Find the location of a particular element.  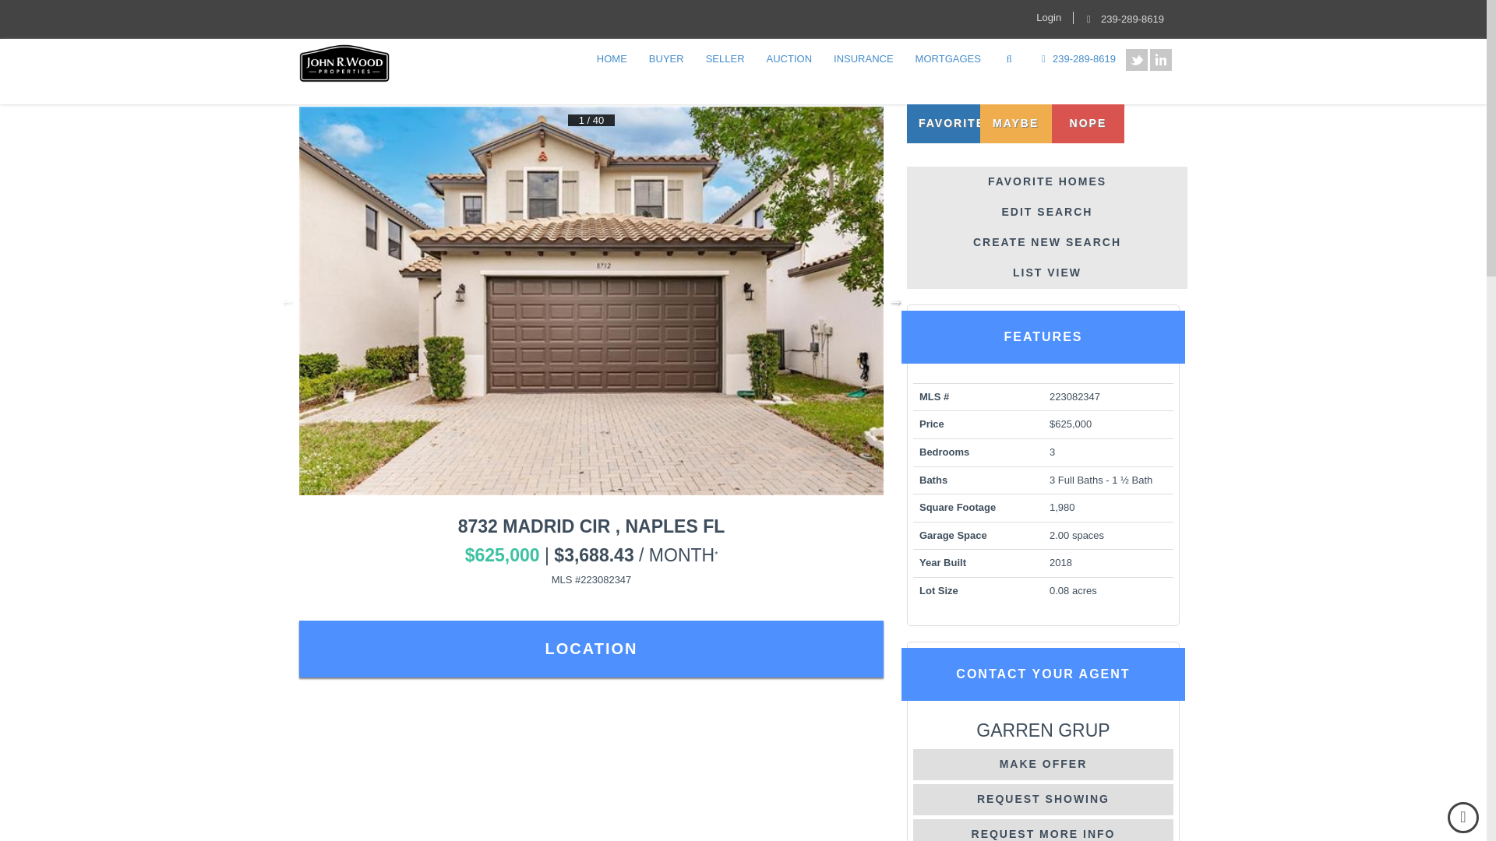

BUYER is located at coordinates (665, 59).